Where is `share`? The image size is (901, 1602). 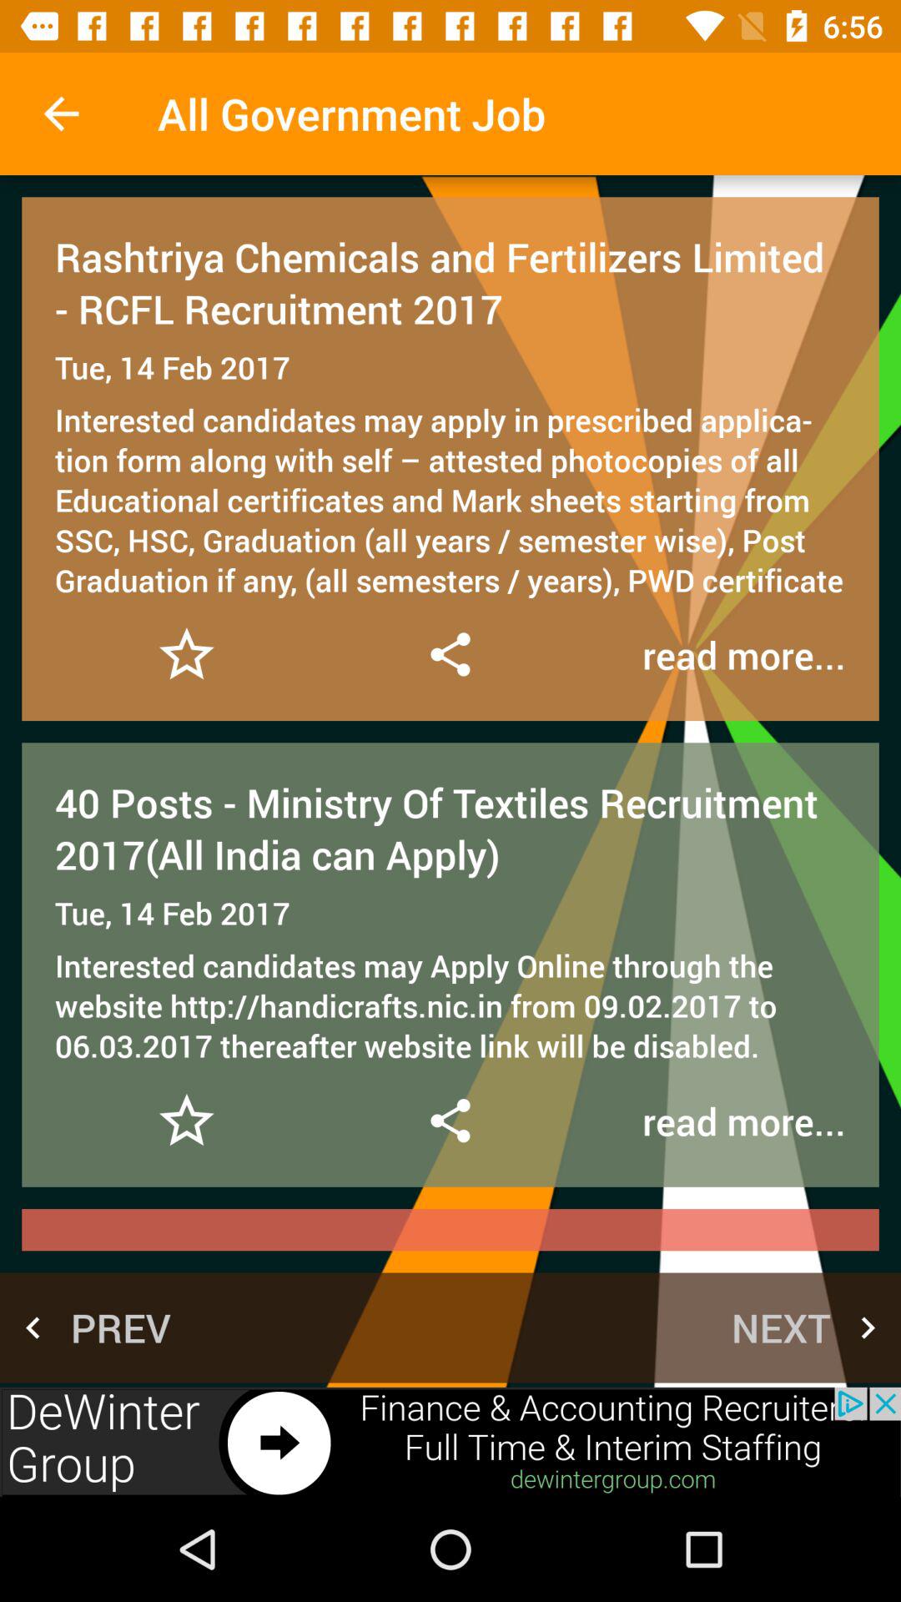
share is located at coordinates (450, 654).